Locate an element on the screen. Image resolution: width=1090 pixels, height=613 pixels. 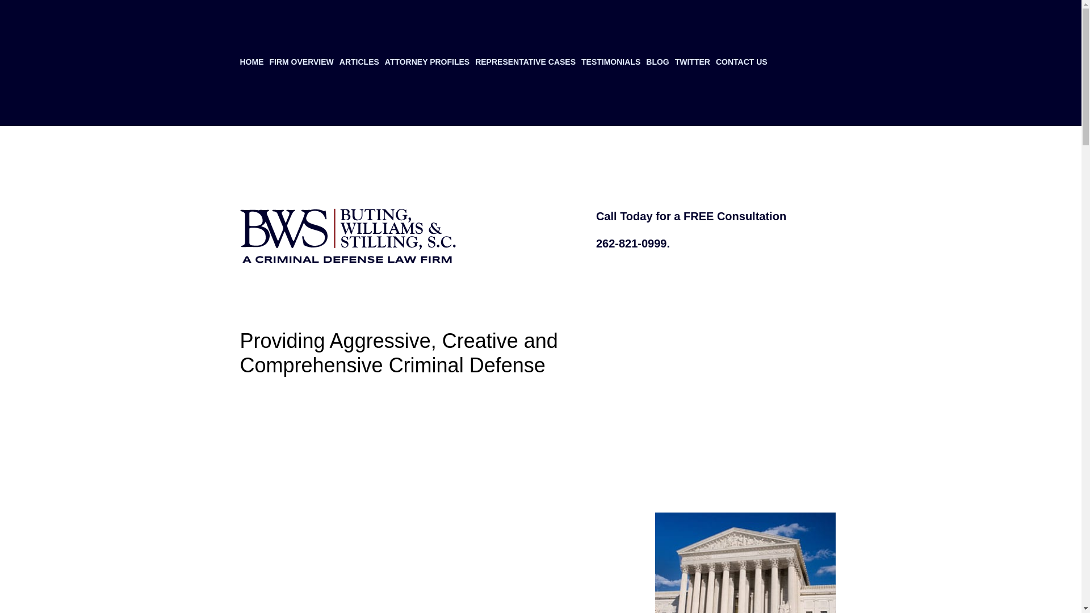
ATTORNEY PROFILES is located at coordinates (427, 63).